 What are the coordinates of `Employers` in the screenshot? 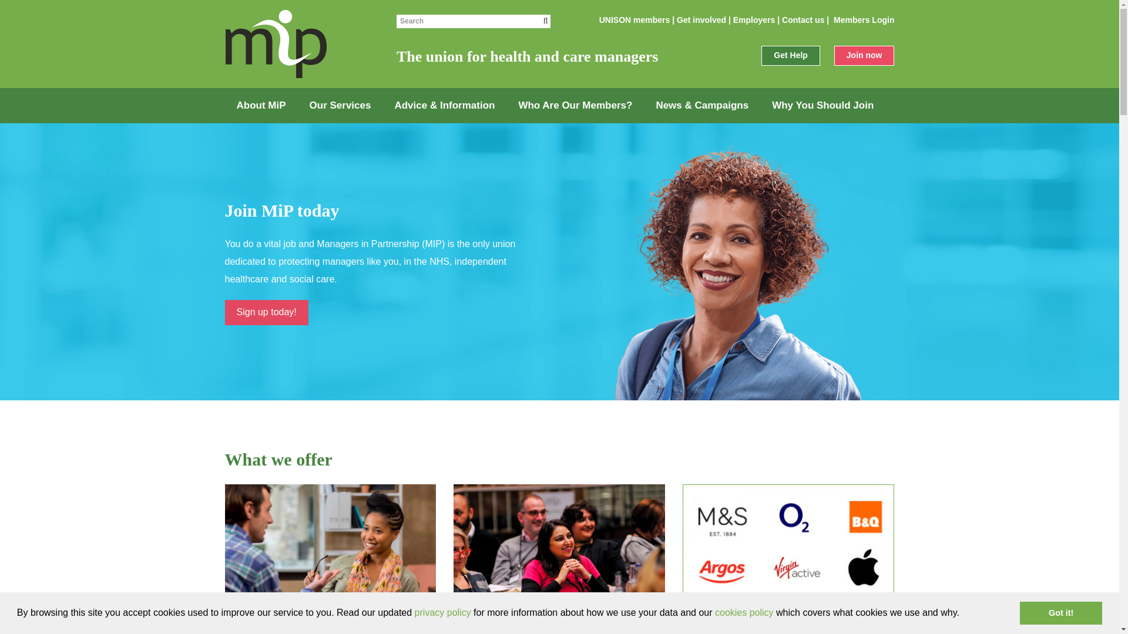 It's located at (754, 20).